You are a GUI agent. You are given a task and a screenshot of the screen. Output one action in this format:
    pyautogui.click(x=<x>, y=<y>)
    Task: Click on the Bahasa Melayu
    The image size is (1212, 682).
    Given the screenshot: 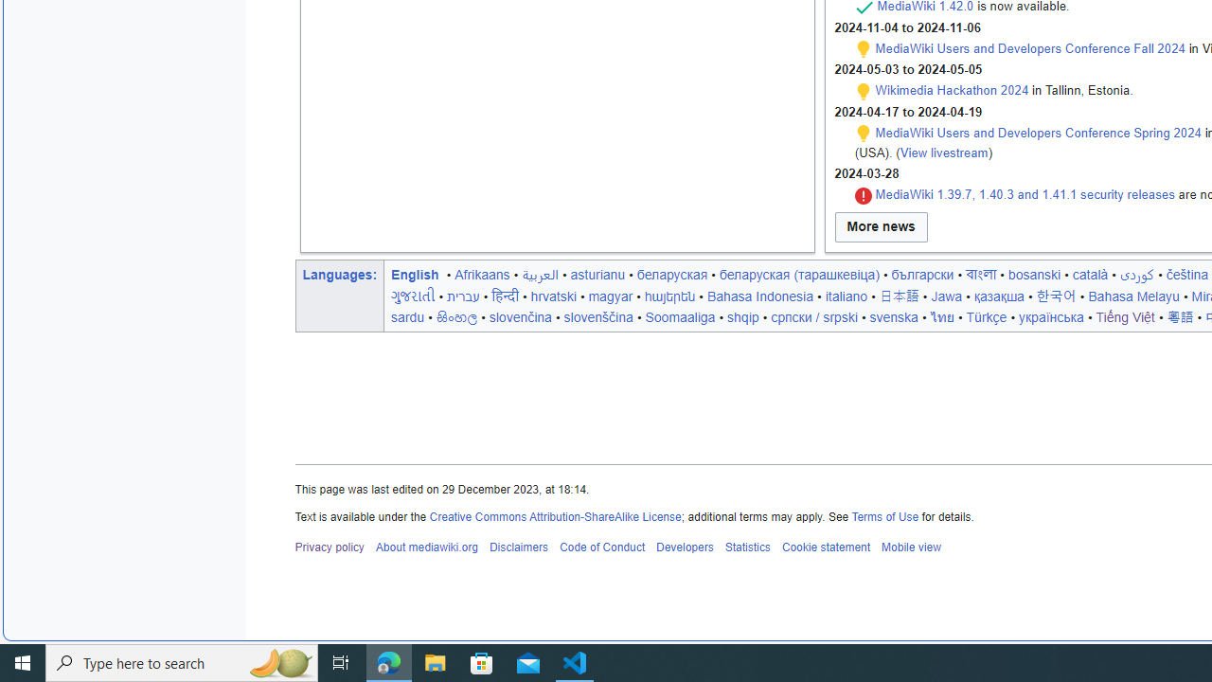 What is the action you would take?
    pyautogui.click(x=1133, y=296)
    